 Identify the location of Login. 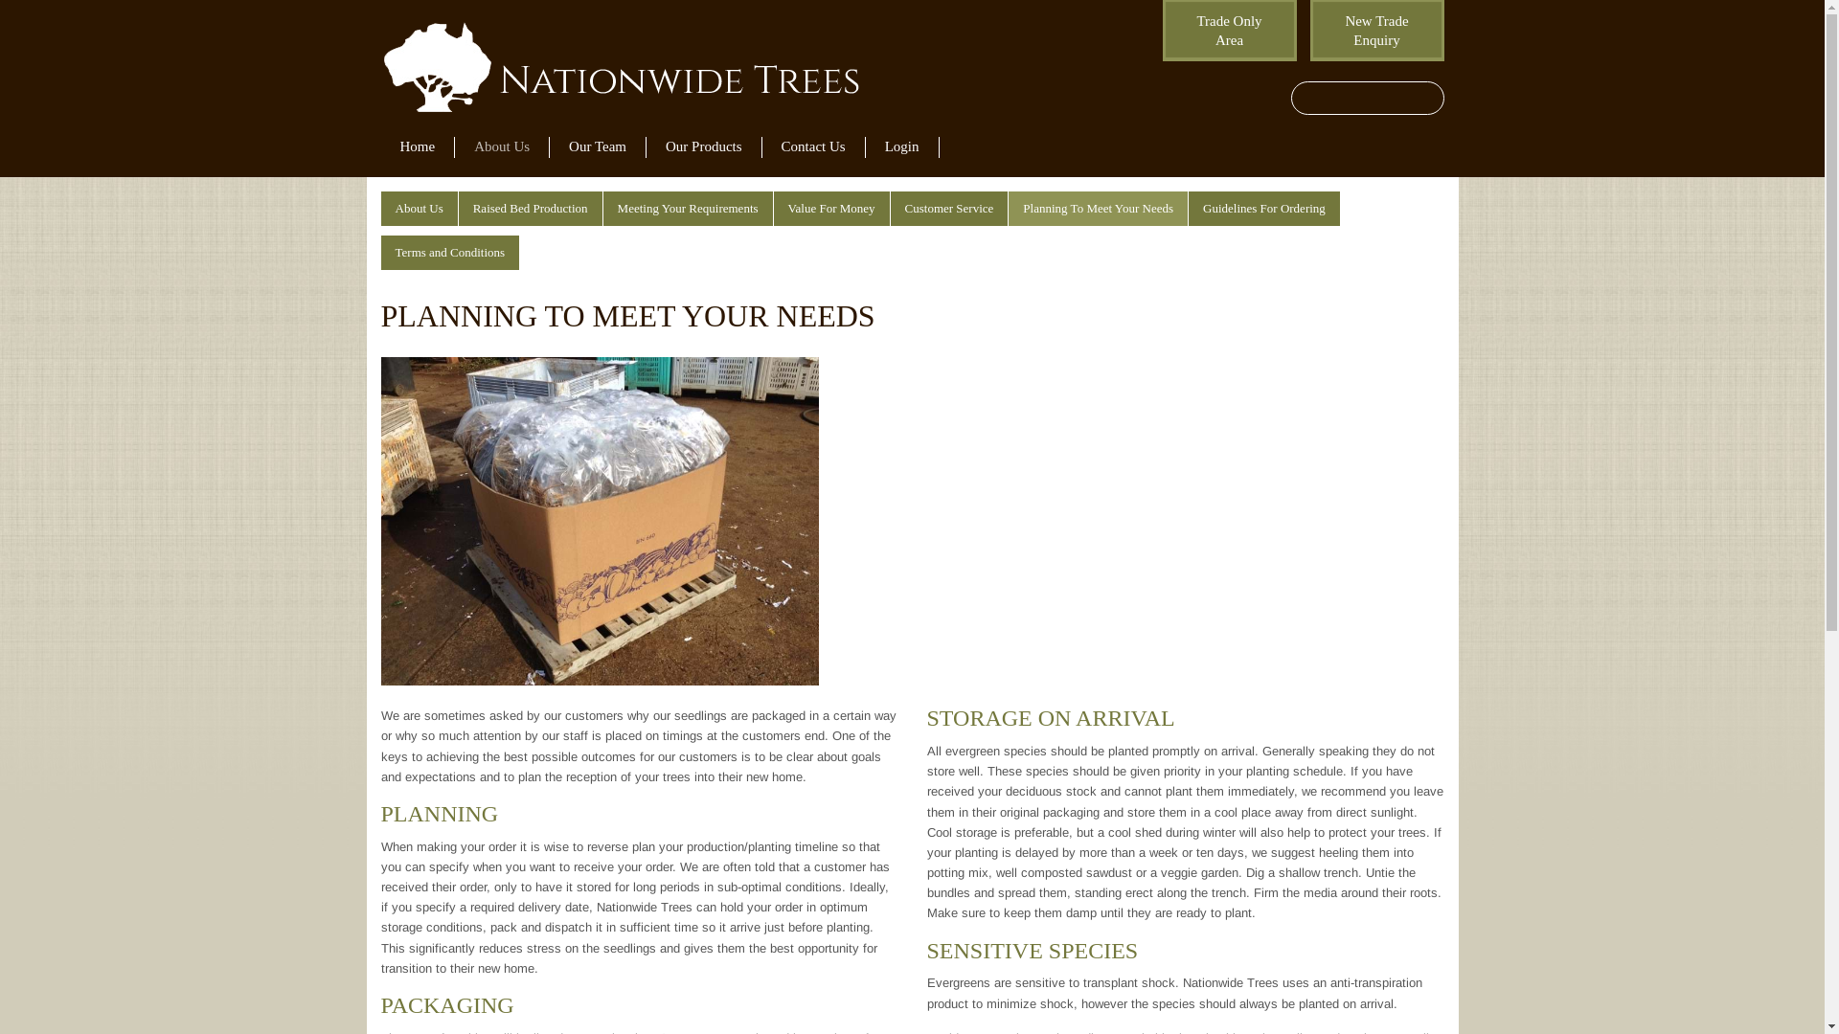
(902, 147).